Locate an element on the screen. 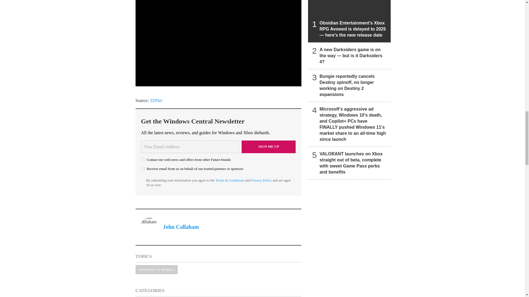 This screenshot has height=297, width=529. Privacy Policy is located at coordinates (261, 180).